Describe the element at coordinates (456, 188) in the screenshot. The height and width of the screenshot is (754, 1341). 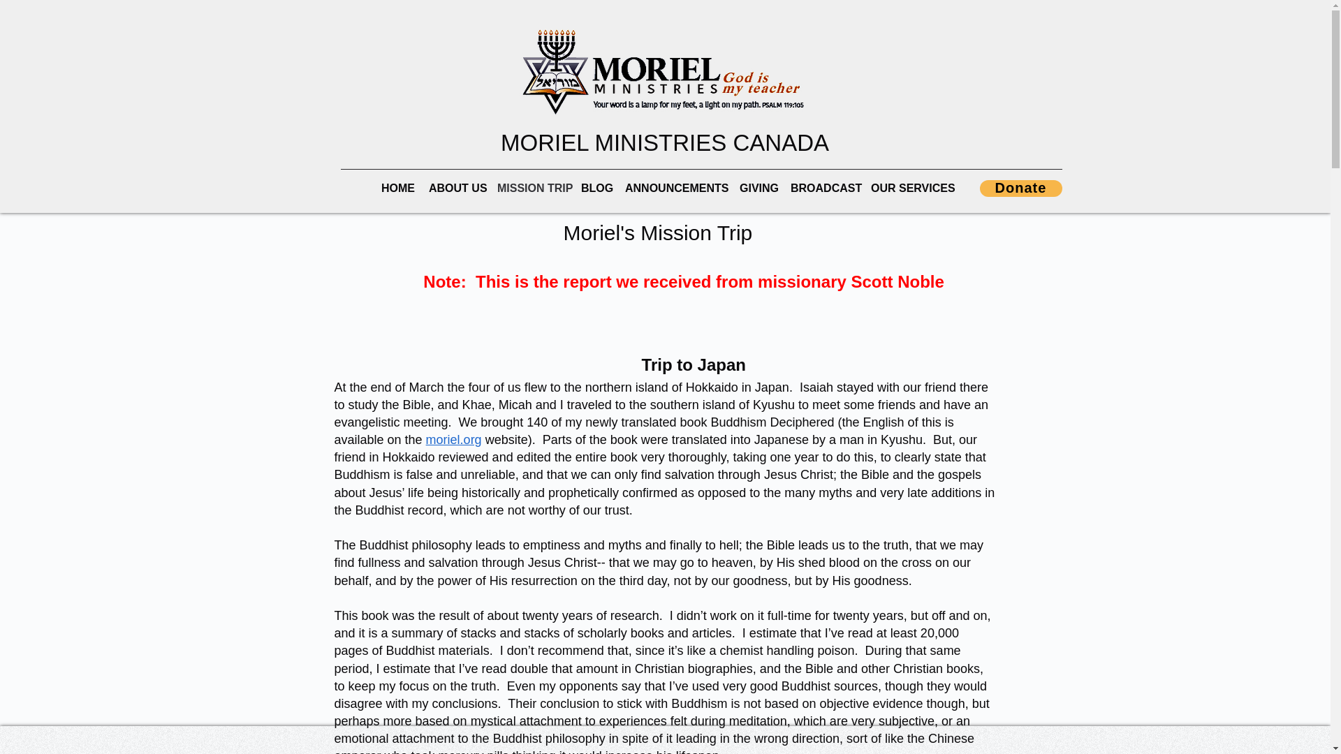
I see `ABOUT US` at that location.